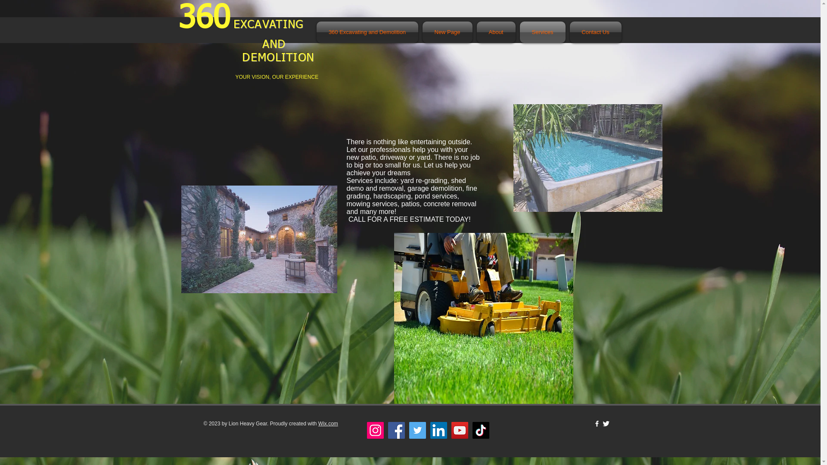 This screenshot has width=827, height=465. What do you see at coordinates (448, 32) in the screenshot?
I see `New Page` at bounding box center [448, 32].